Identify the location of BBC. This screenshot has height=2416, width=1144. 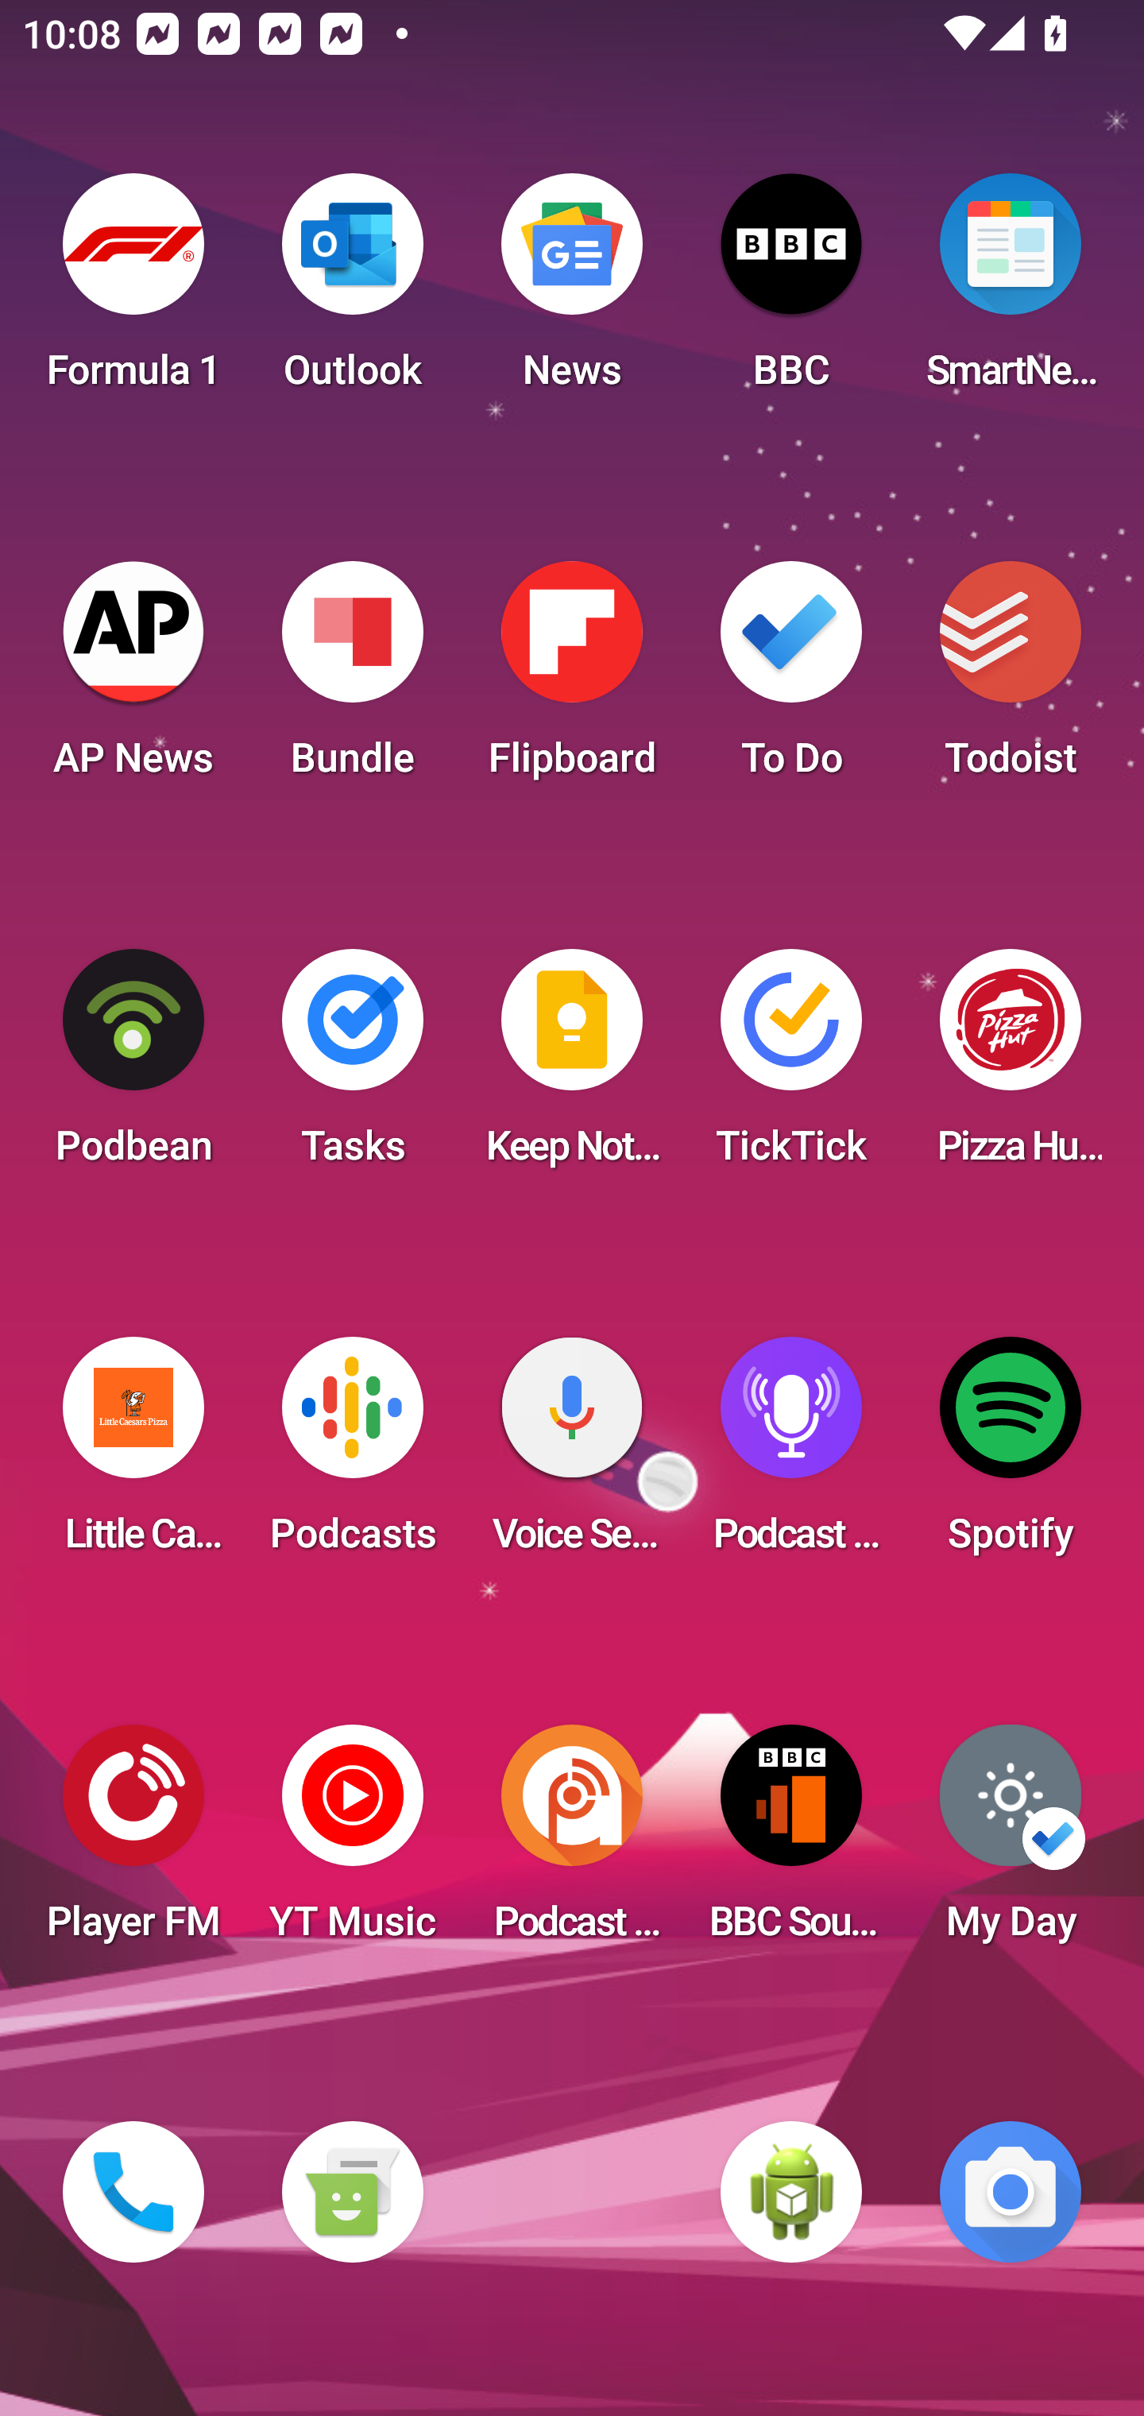
(791, 291).